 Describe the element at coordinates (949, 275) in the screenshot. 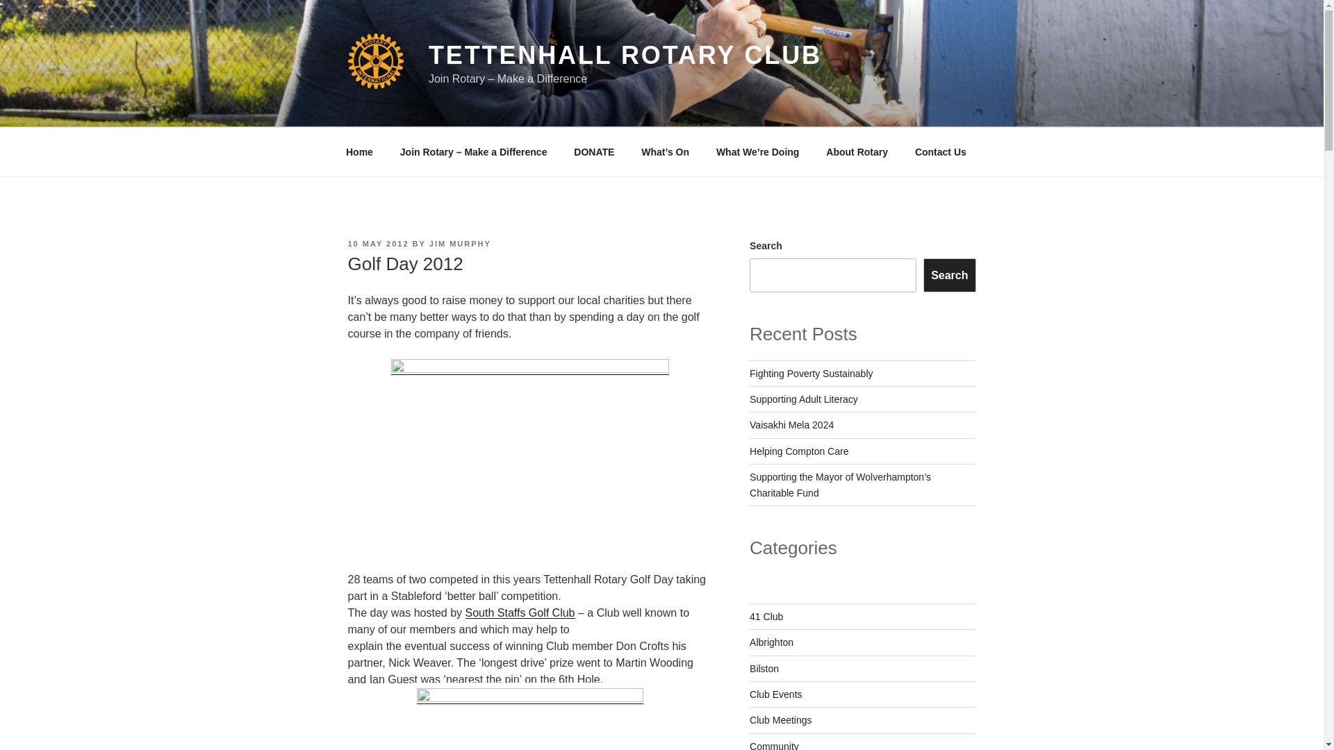

I see `Search` at that location.